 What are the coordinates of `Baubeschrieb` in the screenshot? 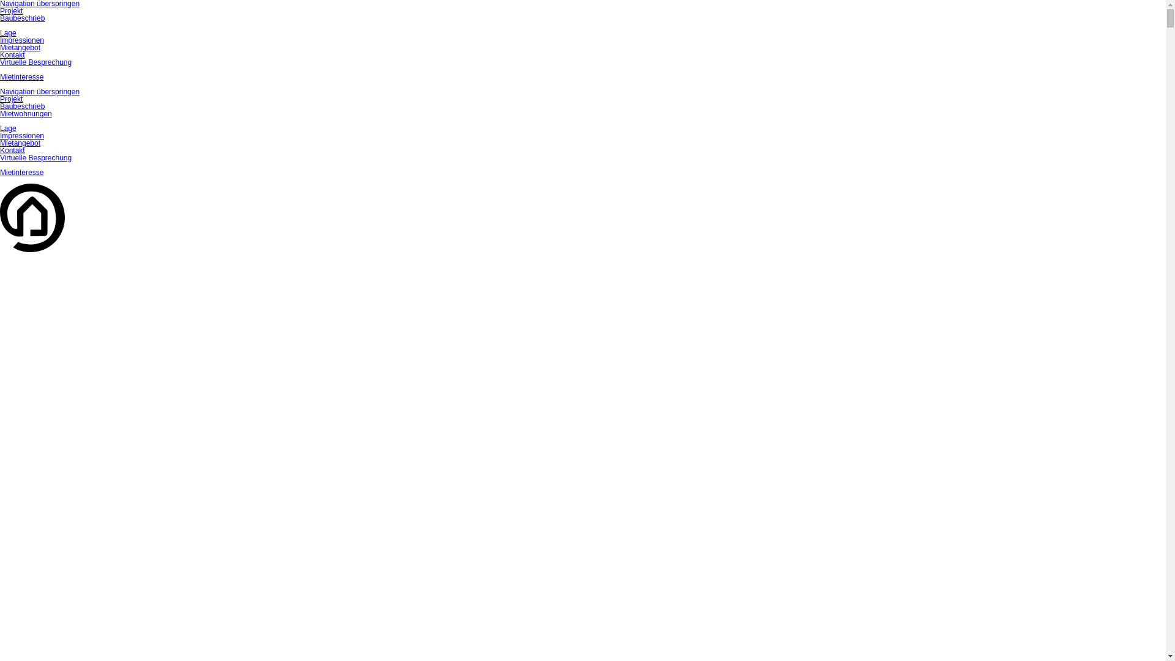 It's located at (22, 18).